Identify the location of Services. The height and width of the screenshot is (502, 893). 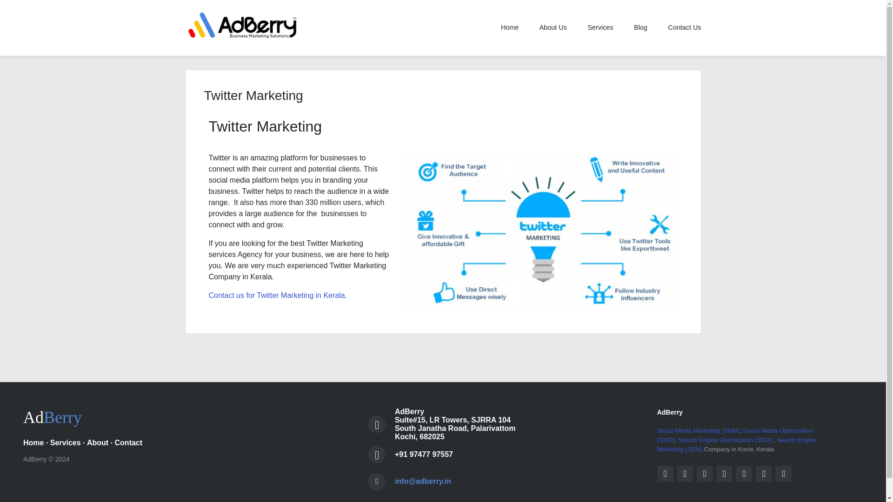
(65, 443).